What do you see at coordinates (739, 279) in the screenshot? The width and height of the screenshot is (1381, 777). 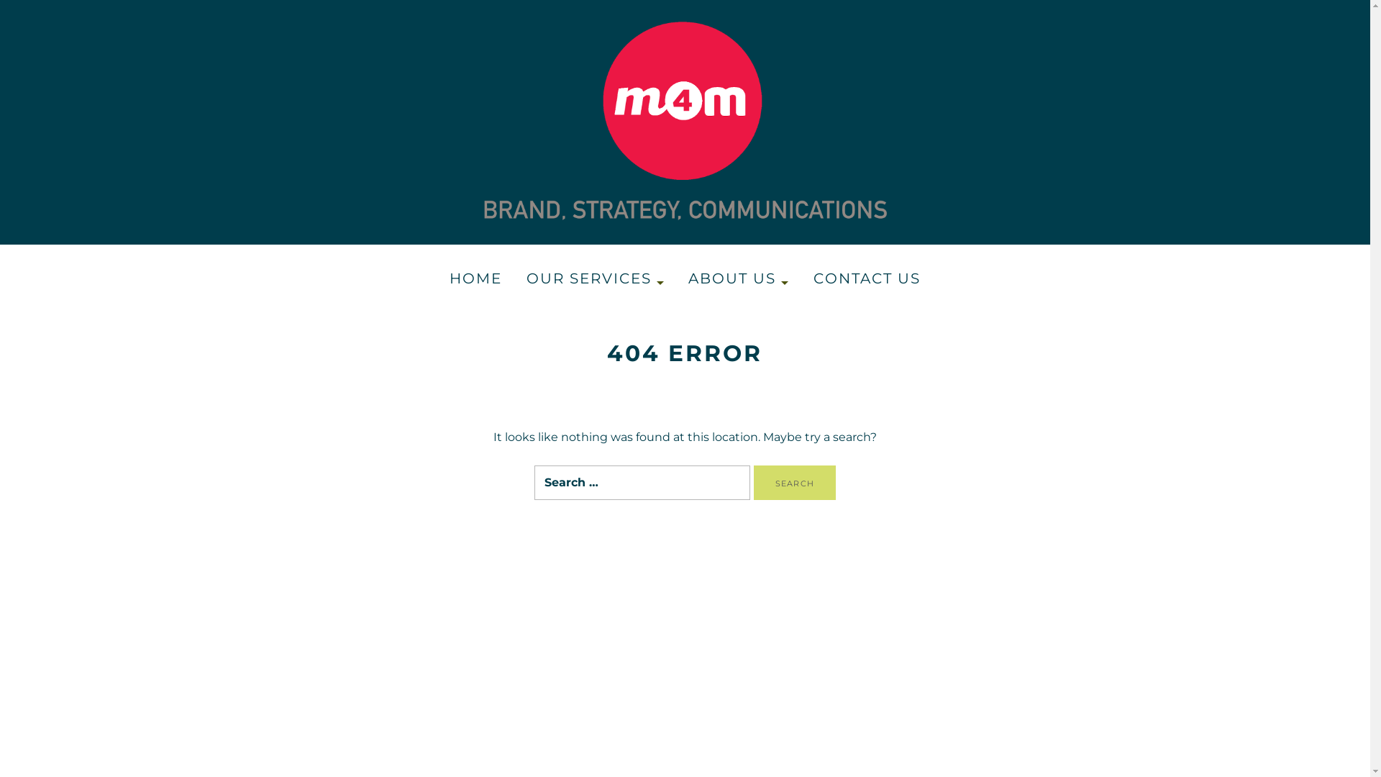 I see `ABOUT US
EXPAND SUBMENU` at bounding box center [739, 279].